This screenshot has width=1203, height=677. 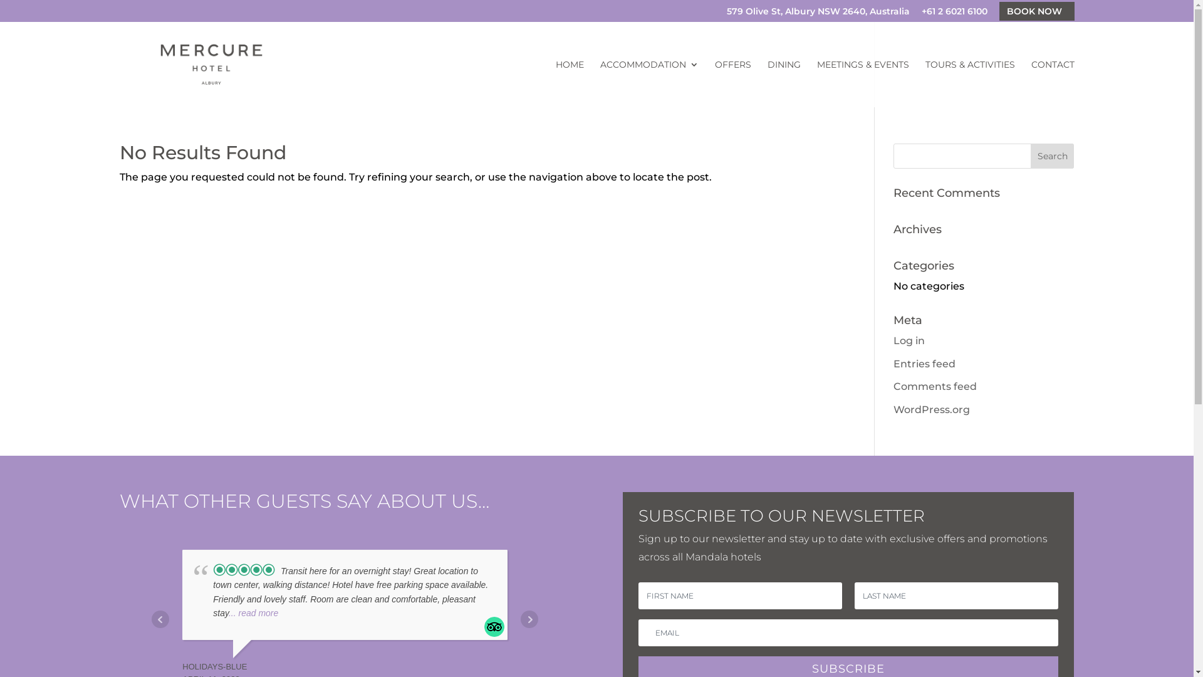 What do you see at coordinates (935, 386) in the screenshot?
I see `Comments feed` at bounding box center [935, 386].